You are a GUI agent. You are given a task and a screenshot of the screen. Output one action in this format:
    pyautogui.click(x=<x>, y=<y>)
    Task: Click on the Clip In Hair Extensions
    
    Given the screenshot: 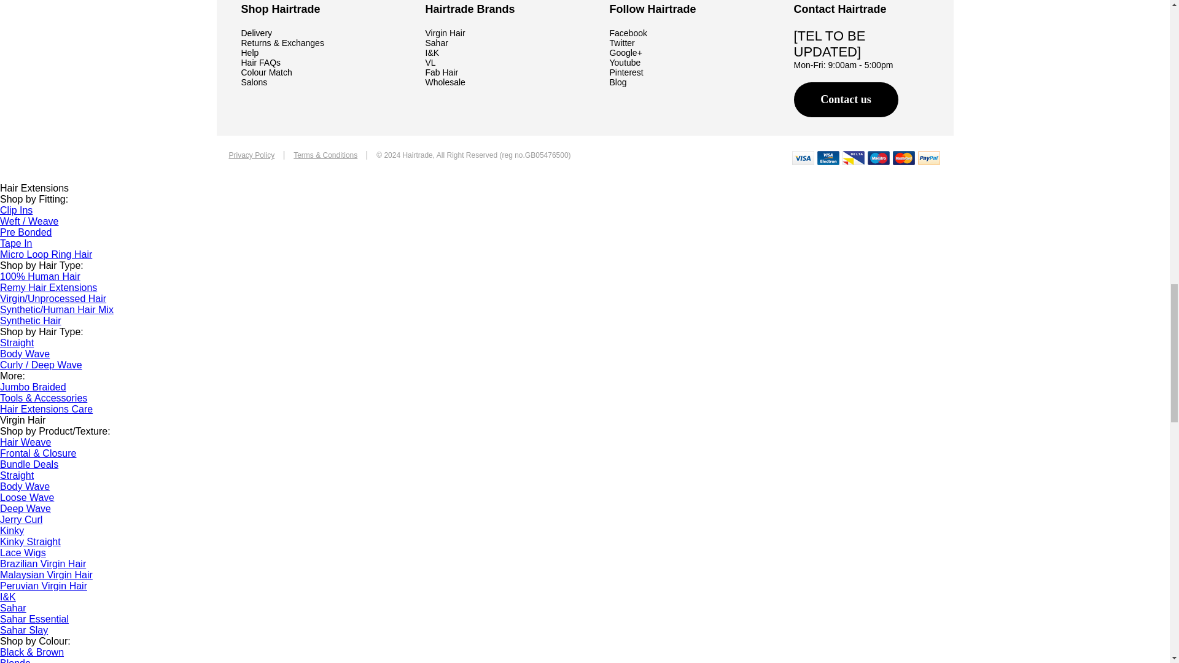 What is the action you would take?
    pyautogui.click(x=16, y=210)
    